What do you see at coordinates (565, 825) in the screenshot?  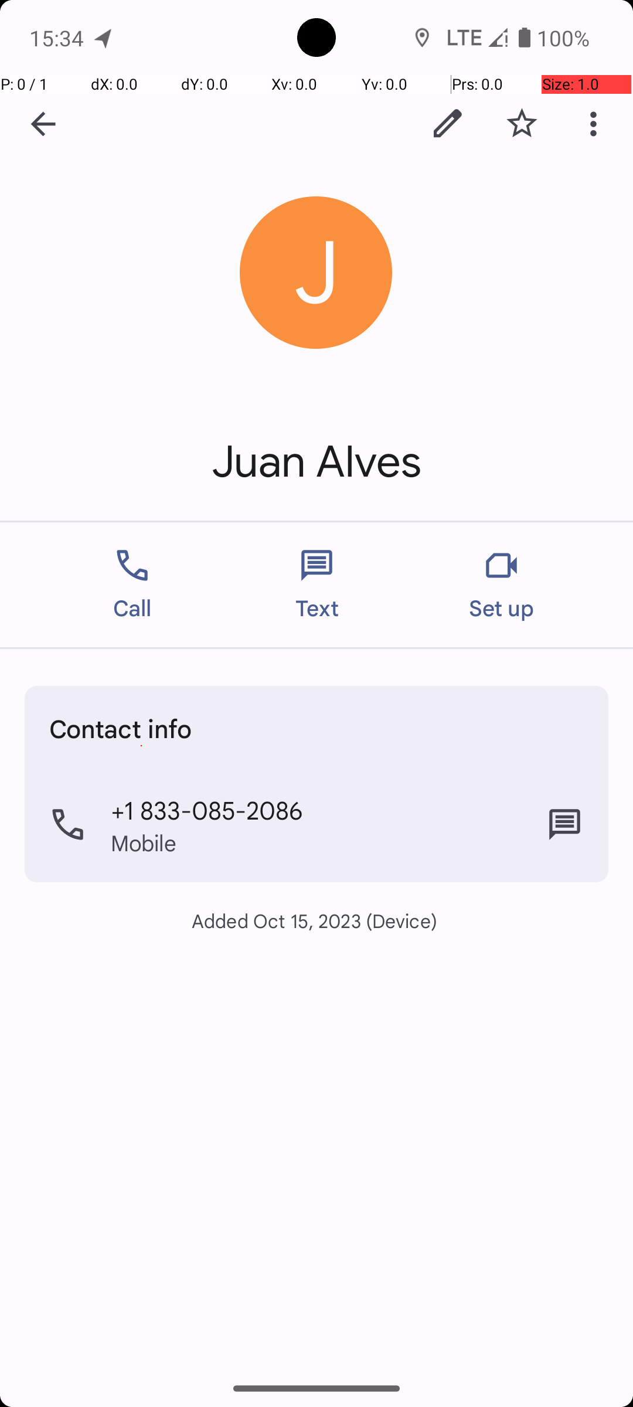 I see `Text Mobile +1 833-085-2086` at bounding box center [565, 825].